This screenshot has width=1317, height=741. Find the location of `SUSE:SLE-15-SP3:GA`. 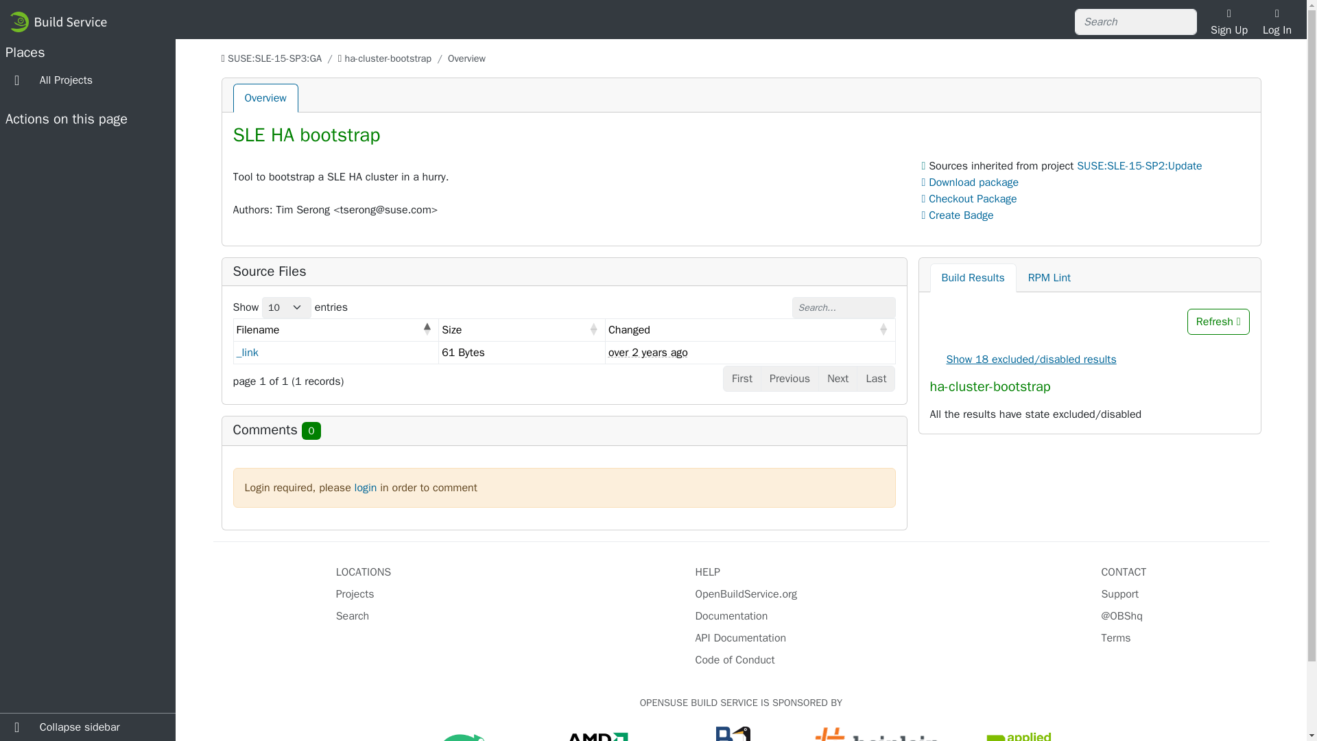

SUSE:SLE-15-SP3:GA is located at coordinates (274, 58).